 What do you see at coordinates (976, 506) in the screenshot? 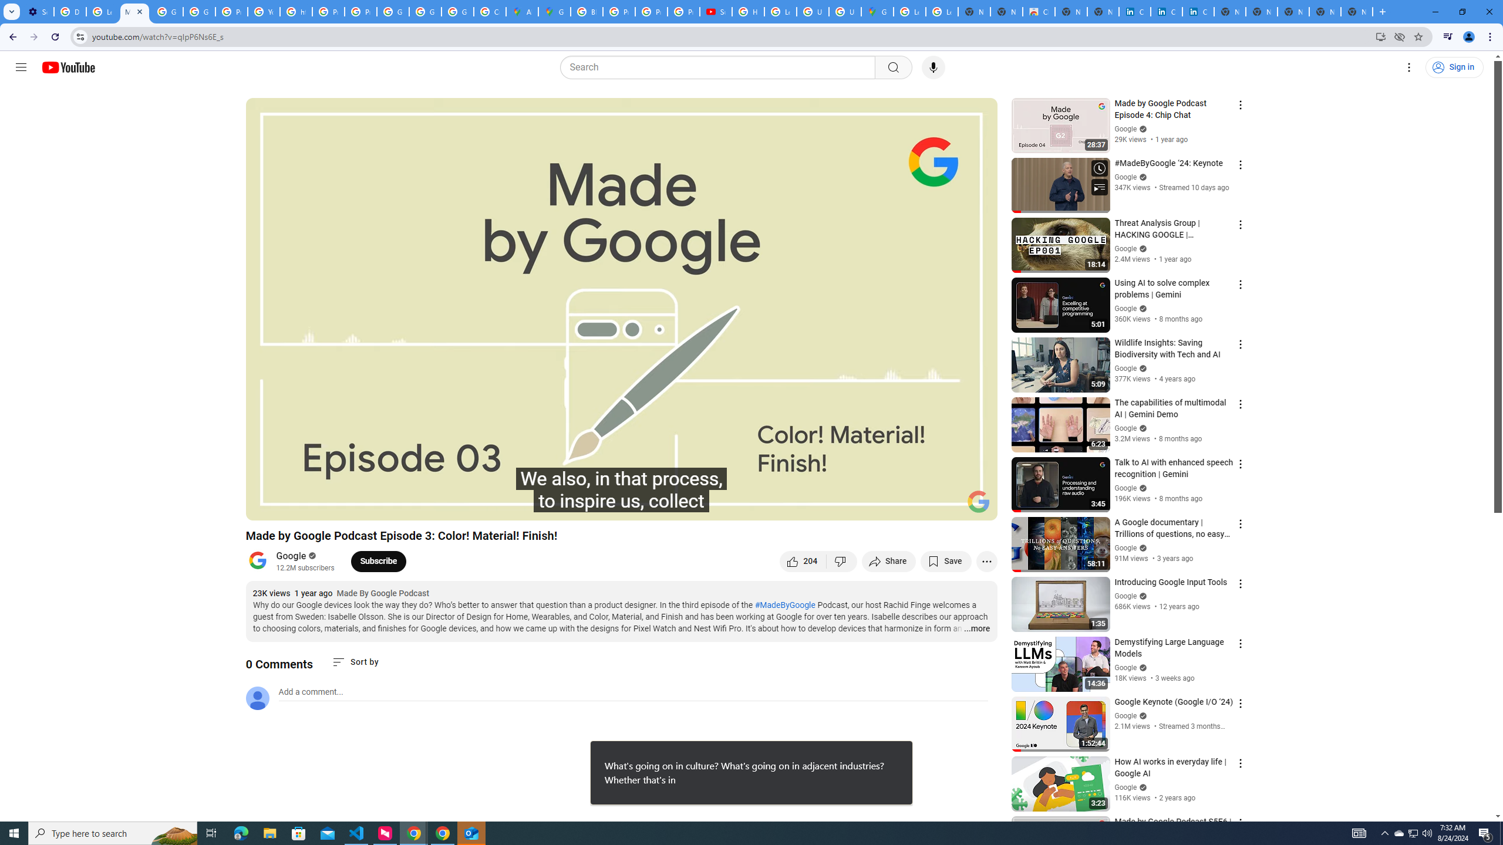
I see `Full screen (f)` at bounding box center [976, 506].